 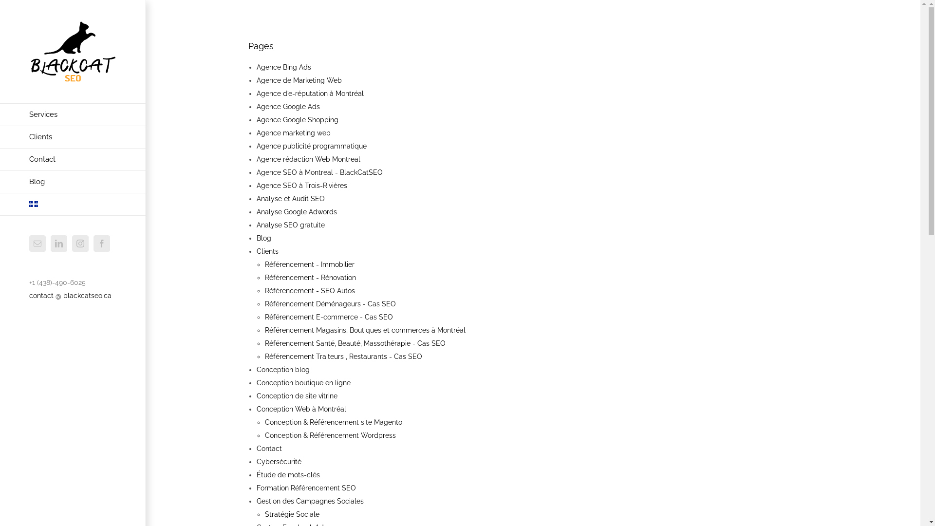 What do you see at coordinates (73, 137) in the screenshot?
I see `Clients` at bounding box center [73, 137].